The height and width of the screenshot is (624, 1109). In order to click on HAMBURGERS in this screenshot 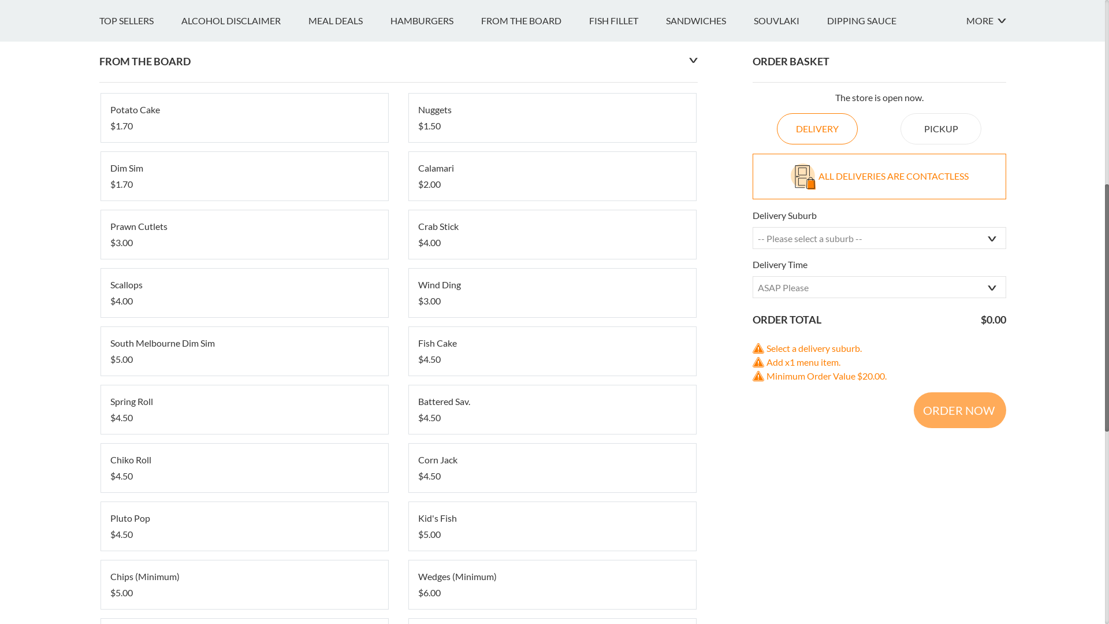, I will do `click(436, 485)`.